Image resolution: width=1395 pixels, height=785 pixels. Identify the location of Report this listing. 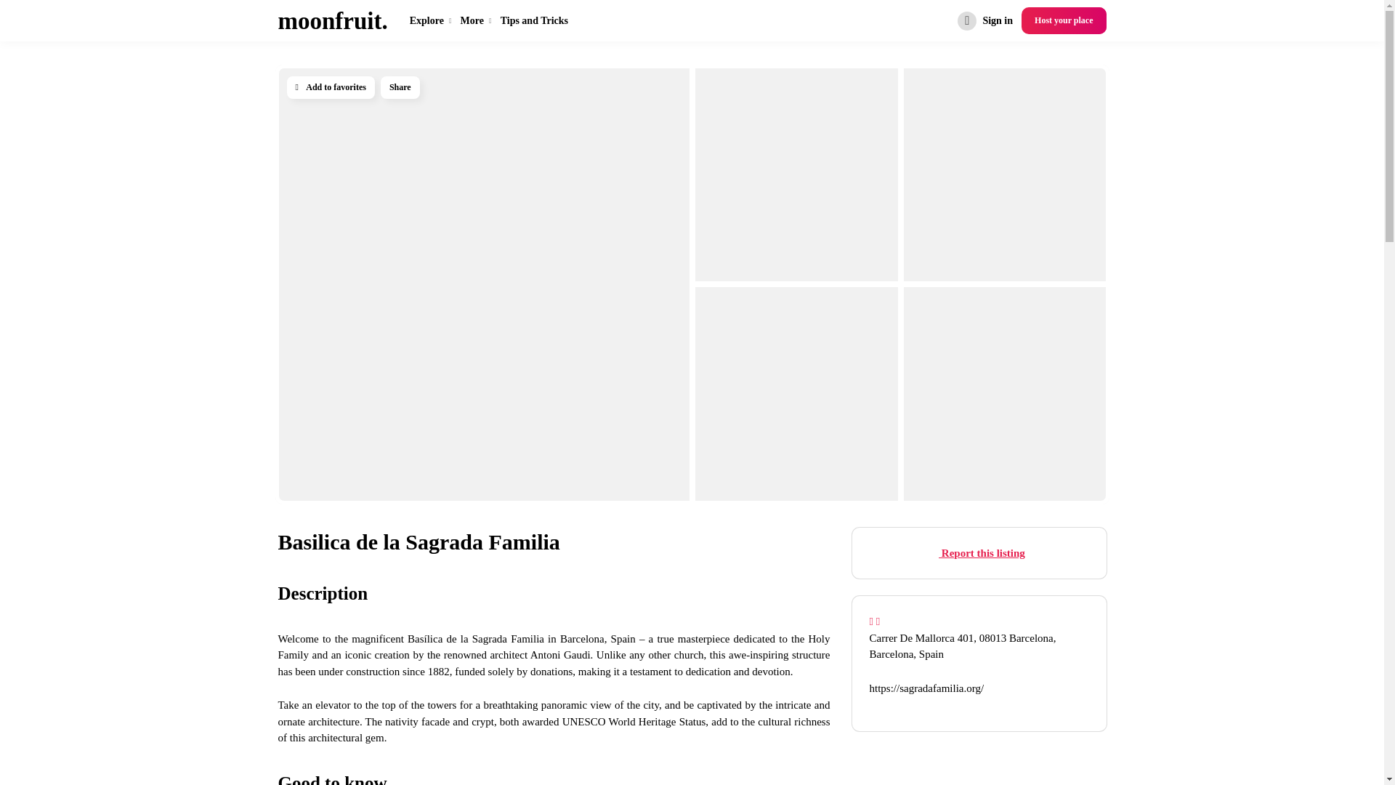
(979, 552).